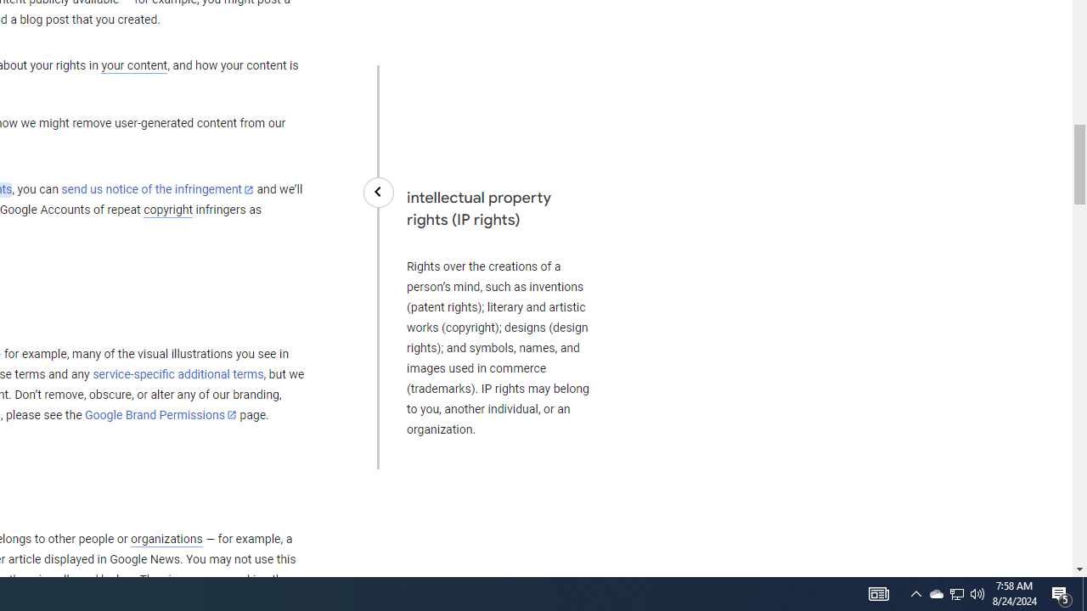 The height and width of the screenshot is (611, 1087). What do you see at coordinates (161, 415) in the screenshot?
I see `Google Brand Permissions` at bounding box center [161, 415].